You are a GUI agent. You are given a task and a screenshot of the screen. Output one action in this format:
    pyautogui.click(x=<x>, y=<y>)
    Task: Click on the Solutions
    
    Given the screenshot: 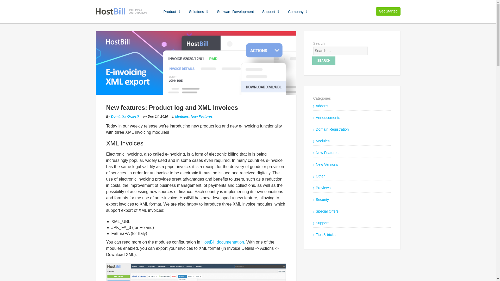 What is the action you would take?
    pyautogui.click(x=199, y=11)
    